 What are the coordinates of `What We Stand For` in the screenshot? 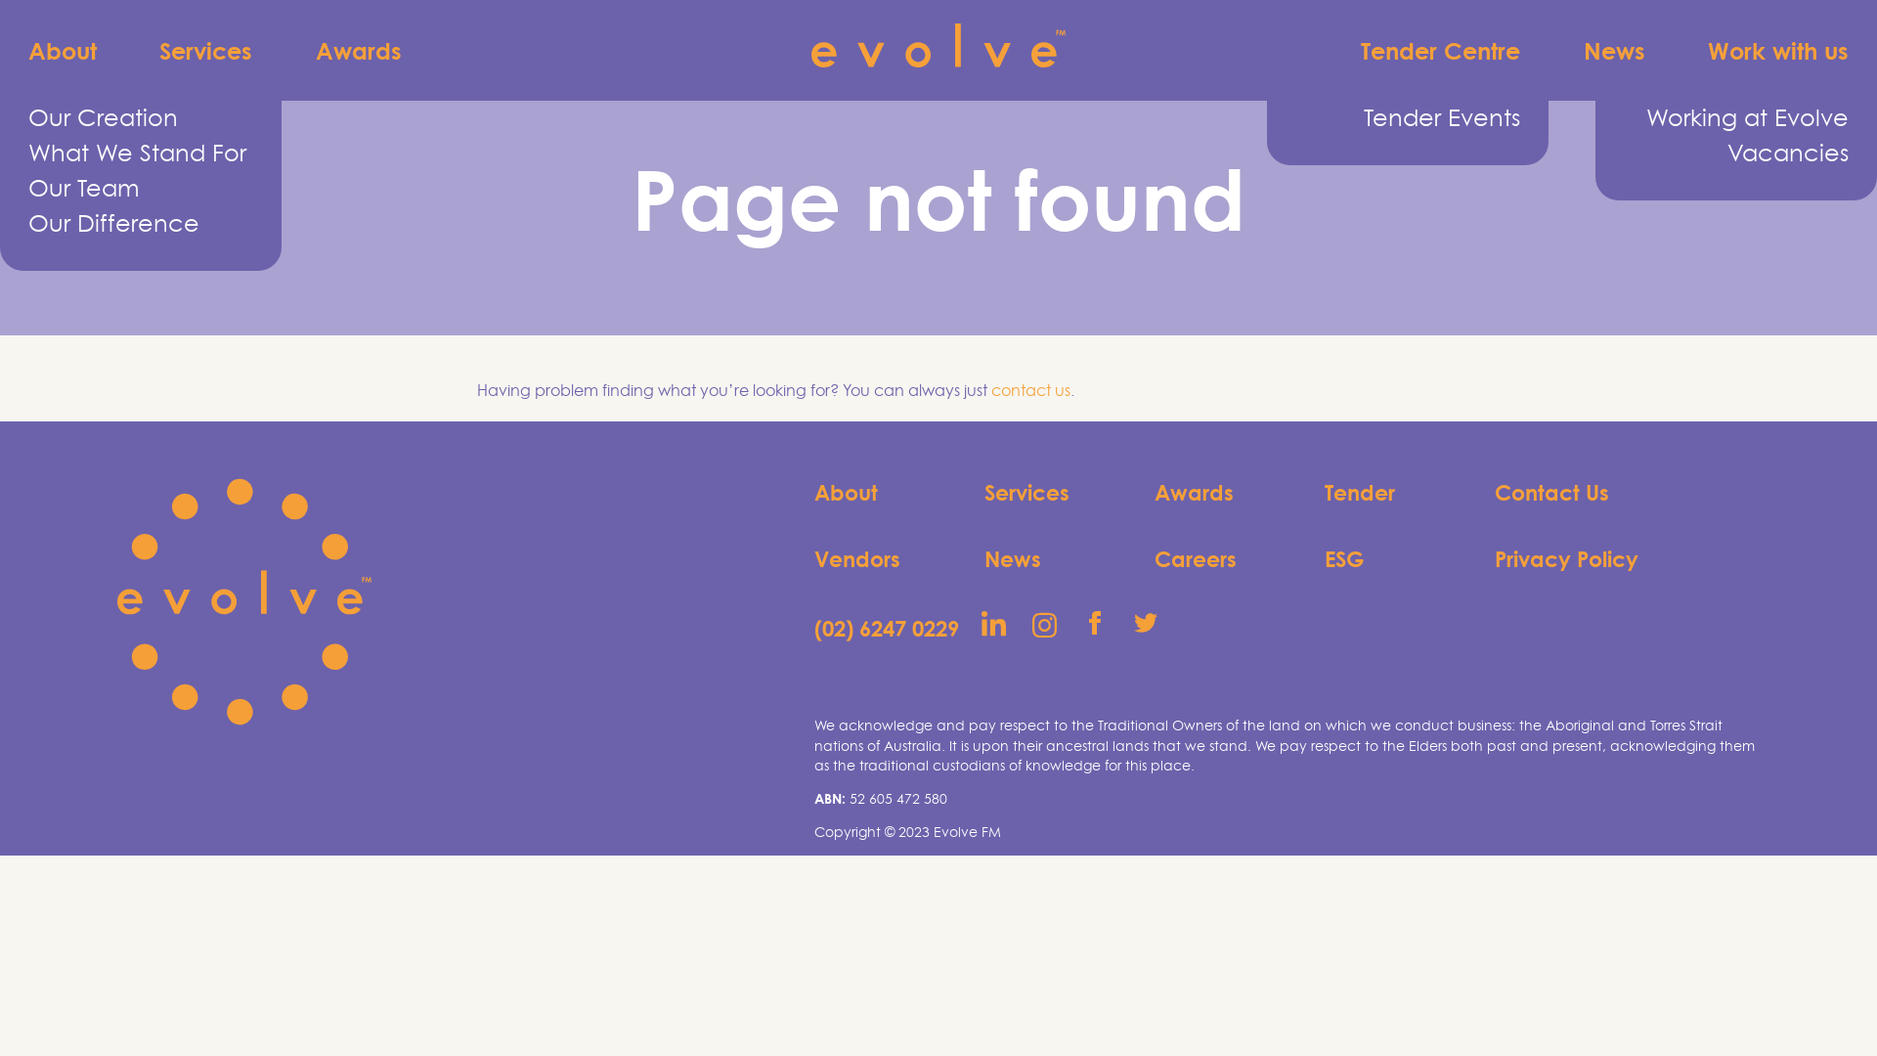 It's located at (141, 154).